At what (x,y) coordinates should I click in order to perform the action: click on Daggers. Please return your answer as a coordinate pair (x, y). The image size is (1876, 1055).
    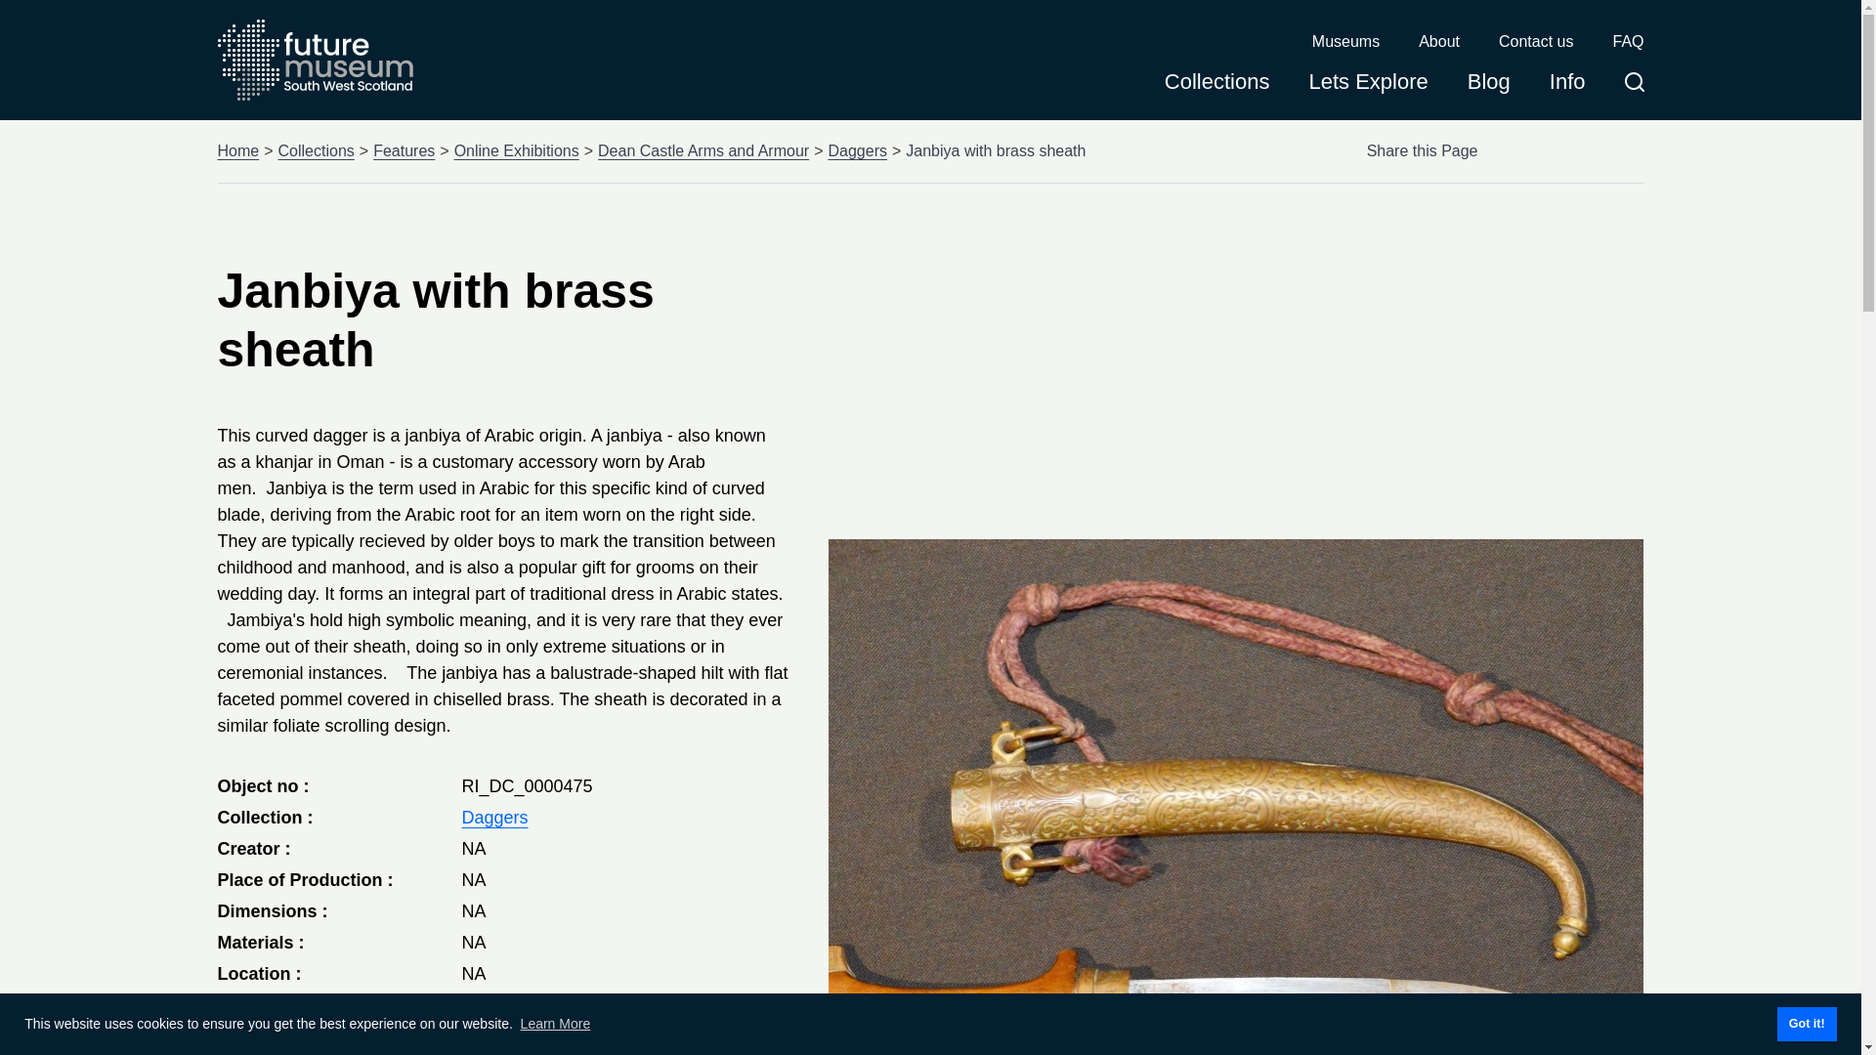
    Looking at the image, I should click on (856, 150).